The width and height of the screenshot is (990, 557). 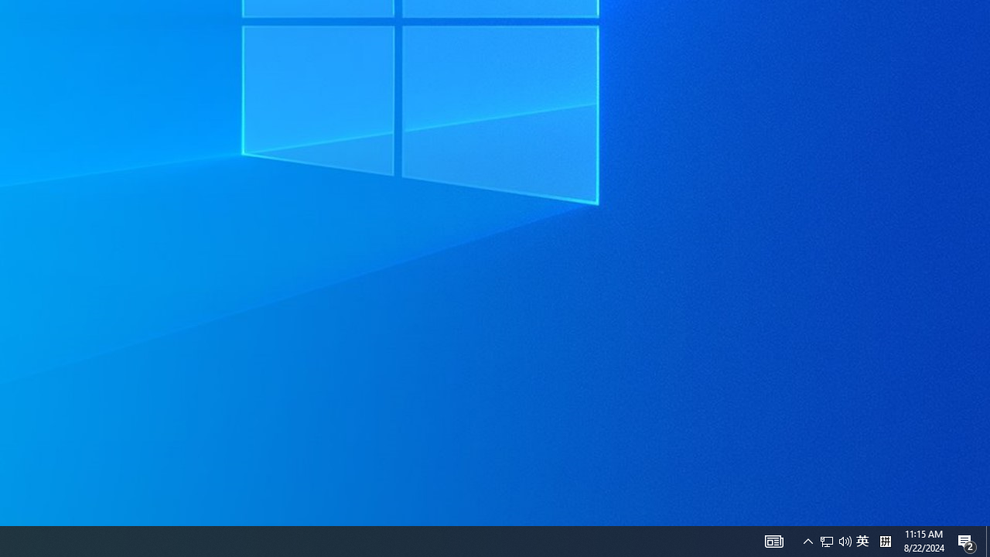 I want to click on Show desktop, so click(x=885, y=542).